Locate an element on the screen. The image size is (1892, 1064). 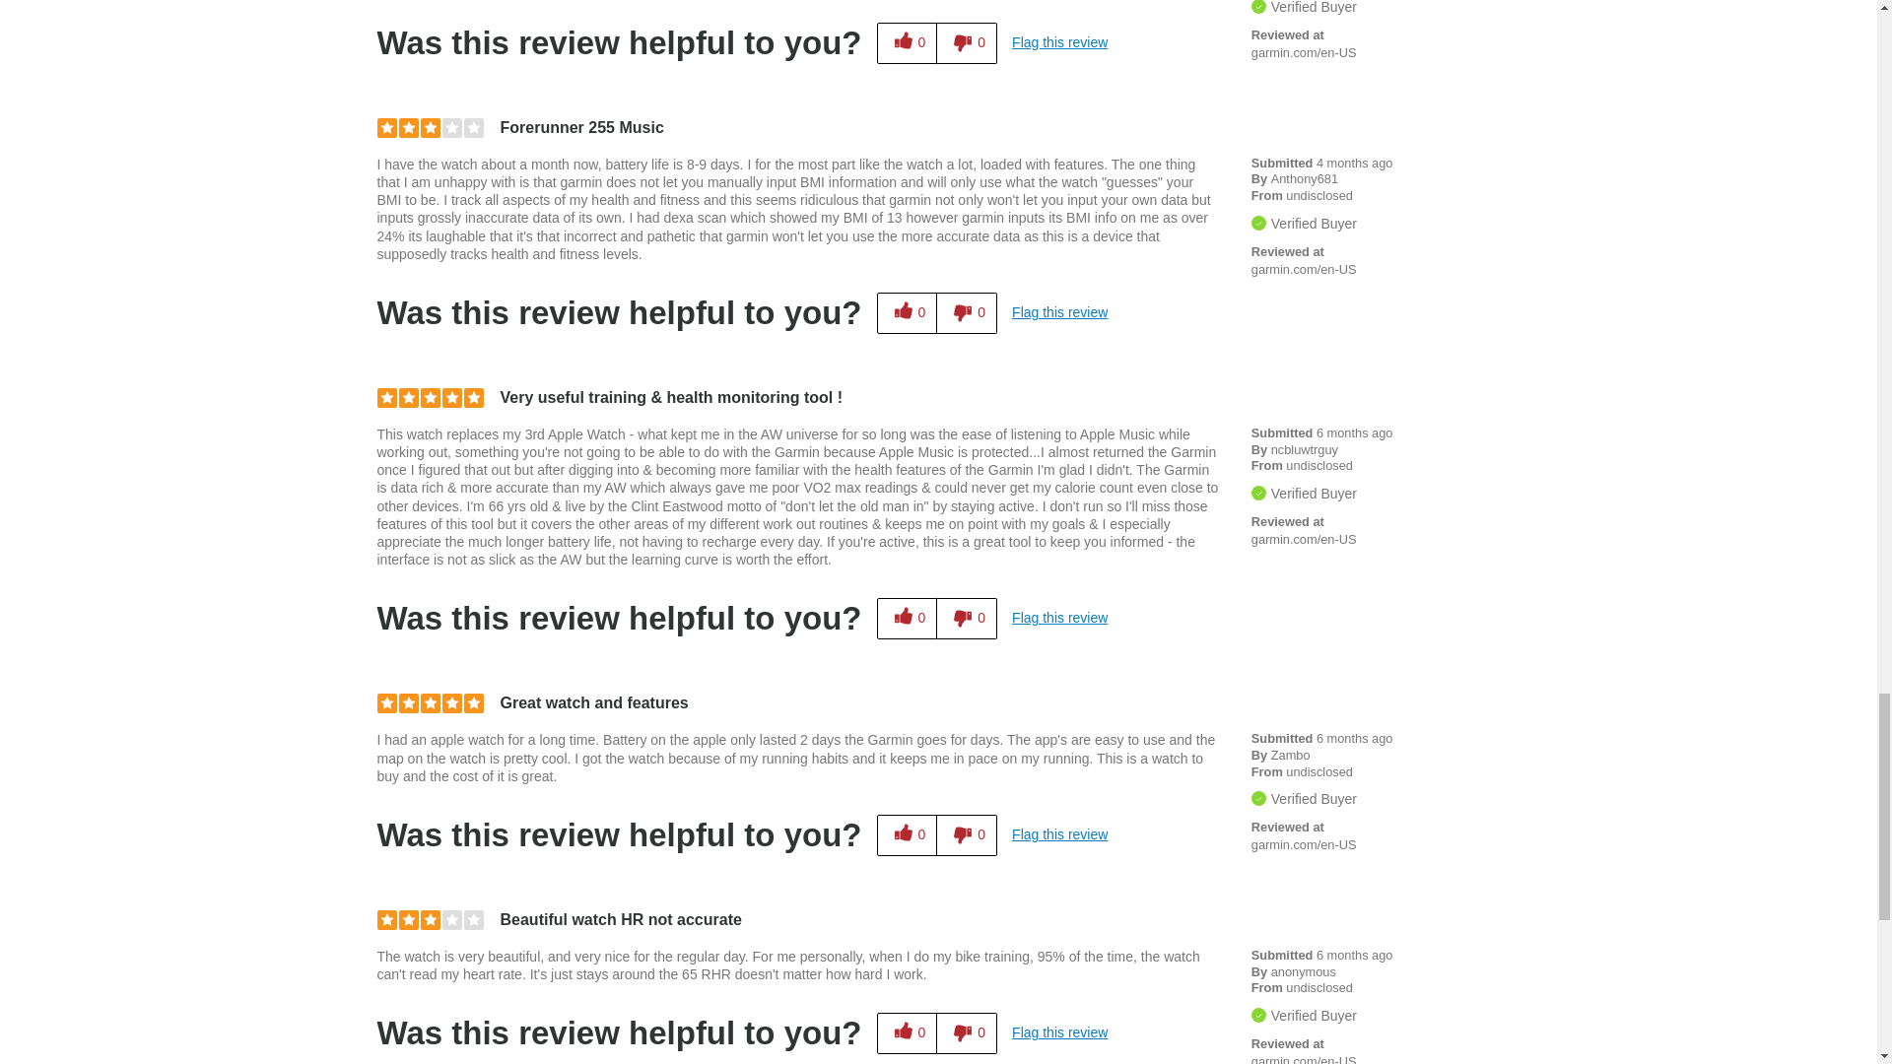
Verified Buyer is located at coordinates (1257, 7).